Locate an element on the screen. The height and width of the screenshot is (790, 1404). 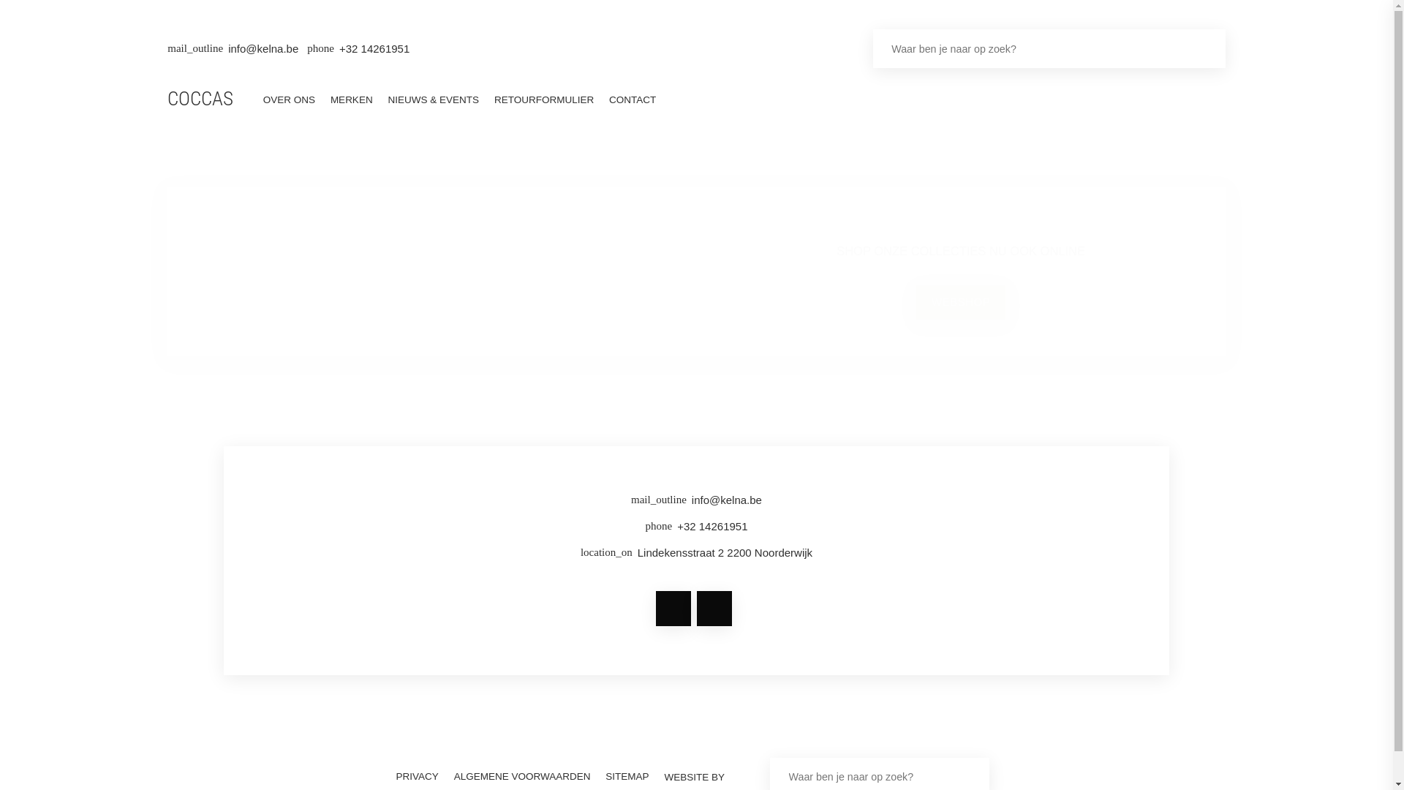
mail_outline
info@kelna.be is located at coordinates (233, 49).